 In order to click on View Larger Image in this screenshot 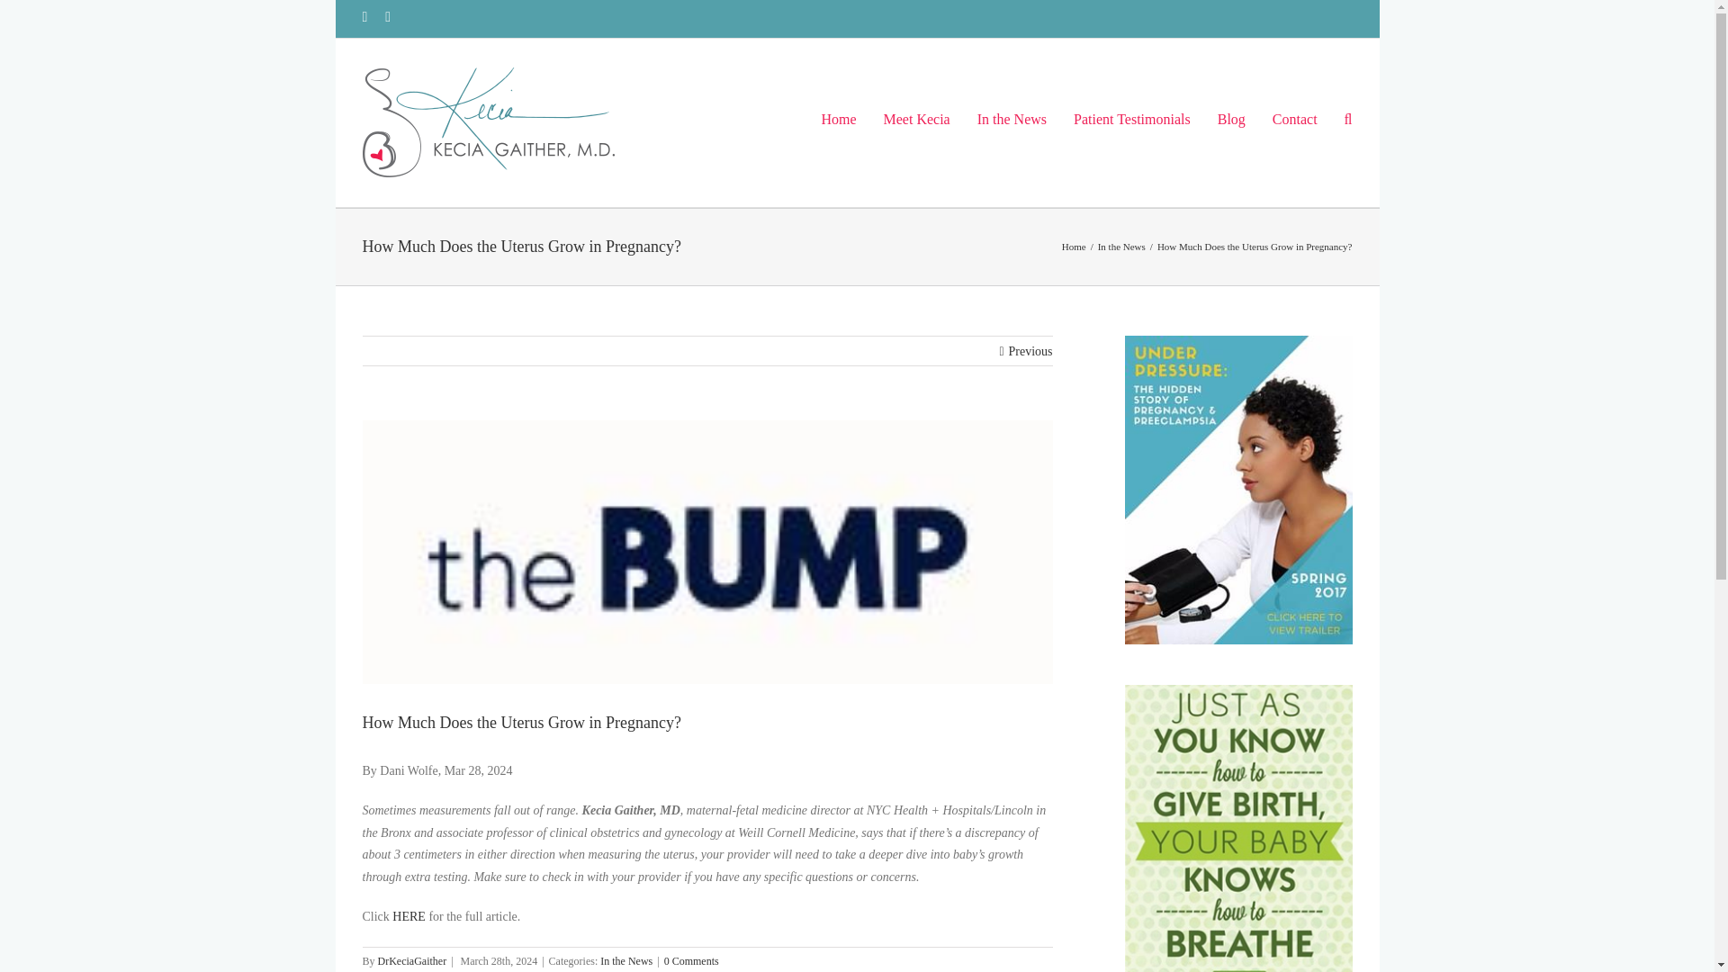, I will do `click(706, 552)`.